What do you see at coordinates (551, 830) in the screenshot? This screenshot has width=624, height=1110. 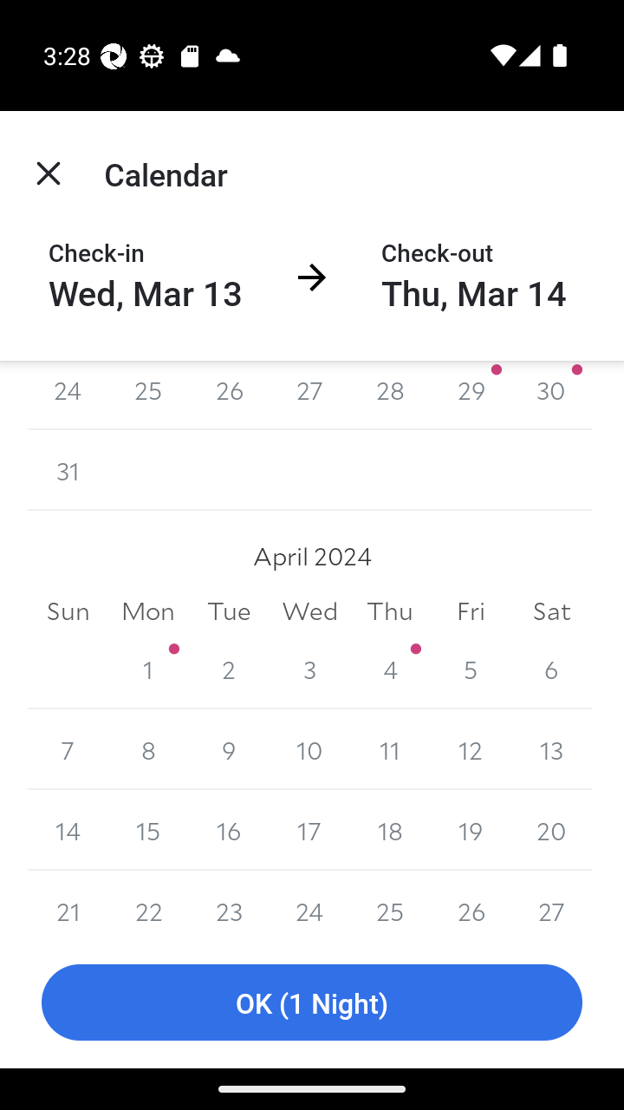 I see `20 20 April 2024` at bounding box center [551, 830].